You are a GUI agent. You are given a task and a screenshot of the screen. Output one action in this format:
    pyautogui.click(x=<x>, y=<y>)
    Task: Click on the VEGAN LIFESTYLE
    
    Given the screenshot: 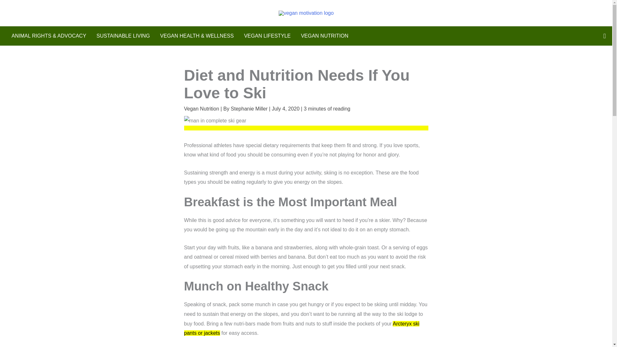 What is the action you would take?
    pyautogui.click(x=267, y=36)
    